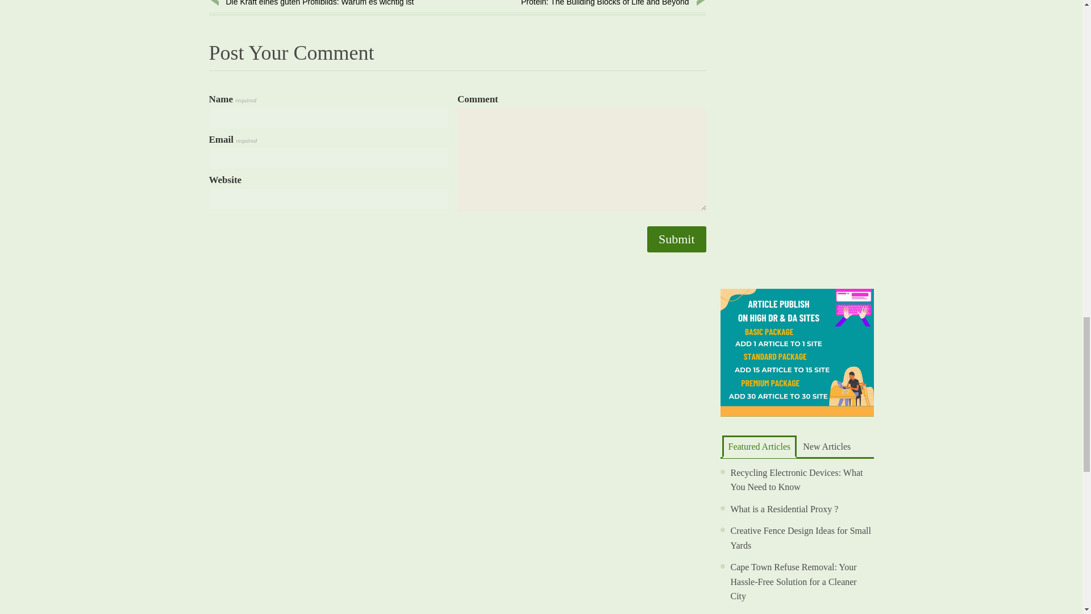 This screenshot has width=1091, height=614. What do you see at coordinates (676, 239) in the screenshot?
I see `Featured Articles` at bounding box center [676, 239].